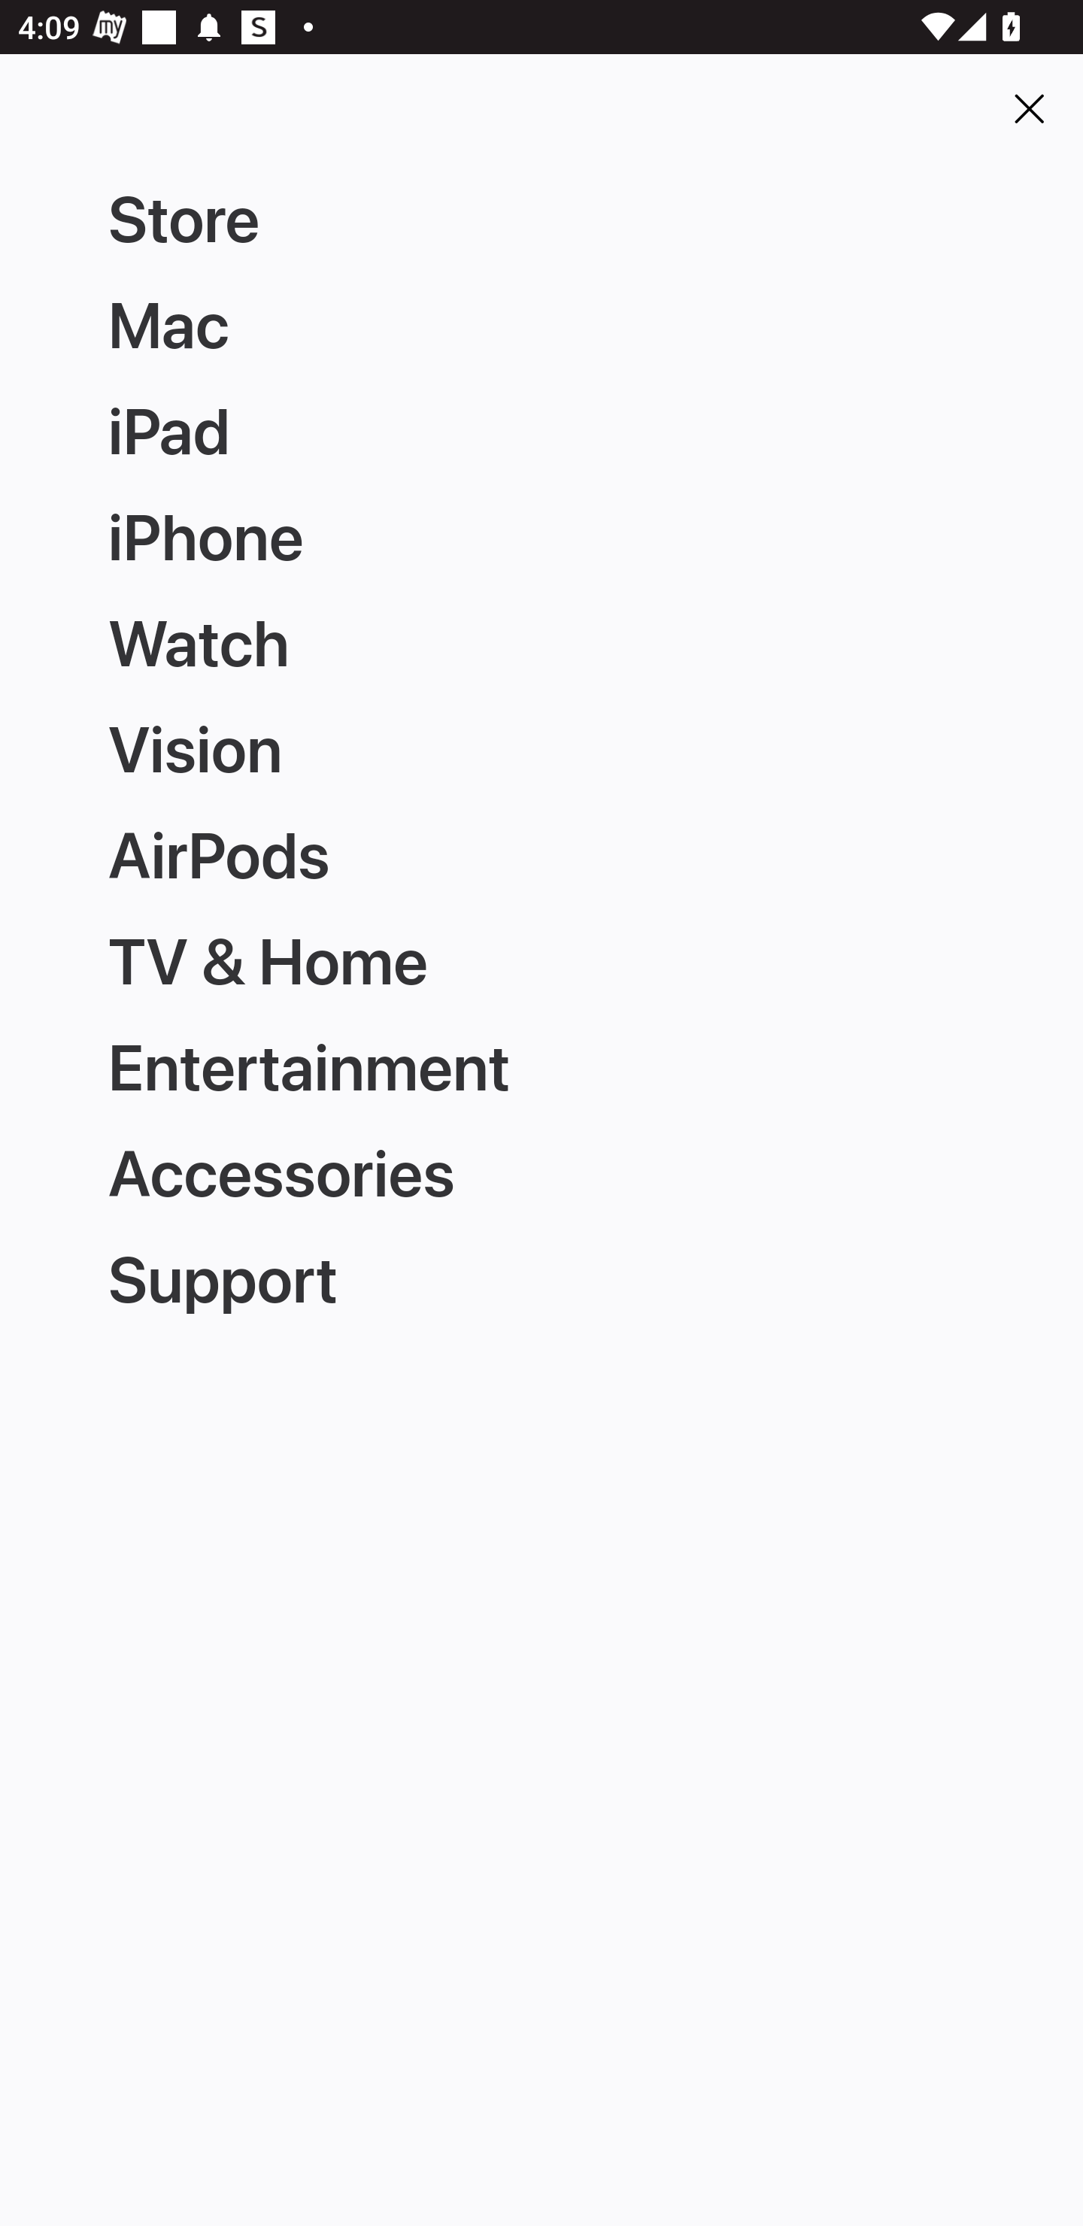 The image size is (1083, 2226). I want to click on TV and Home menu, so click(541, 959).